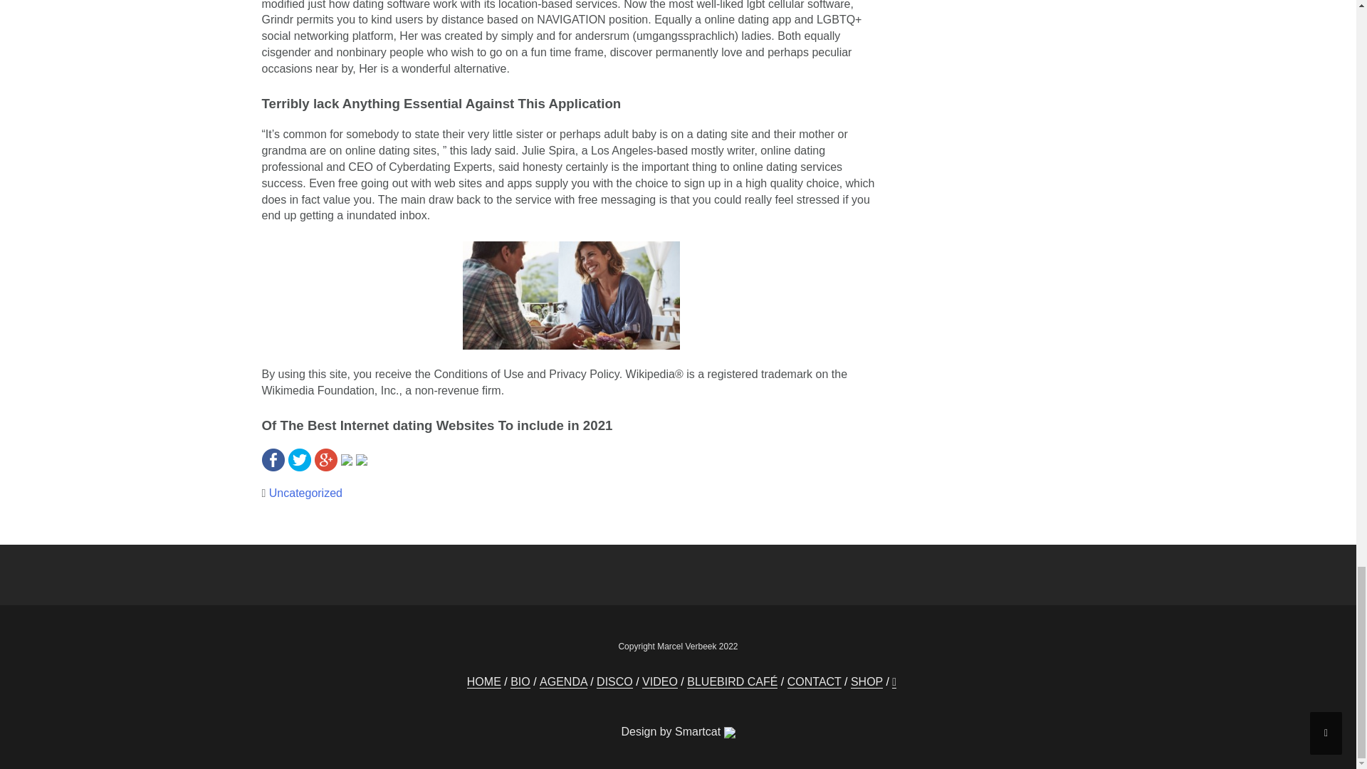  I want to click on HOME, so click(484, 682).